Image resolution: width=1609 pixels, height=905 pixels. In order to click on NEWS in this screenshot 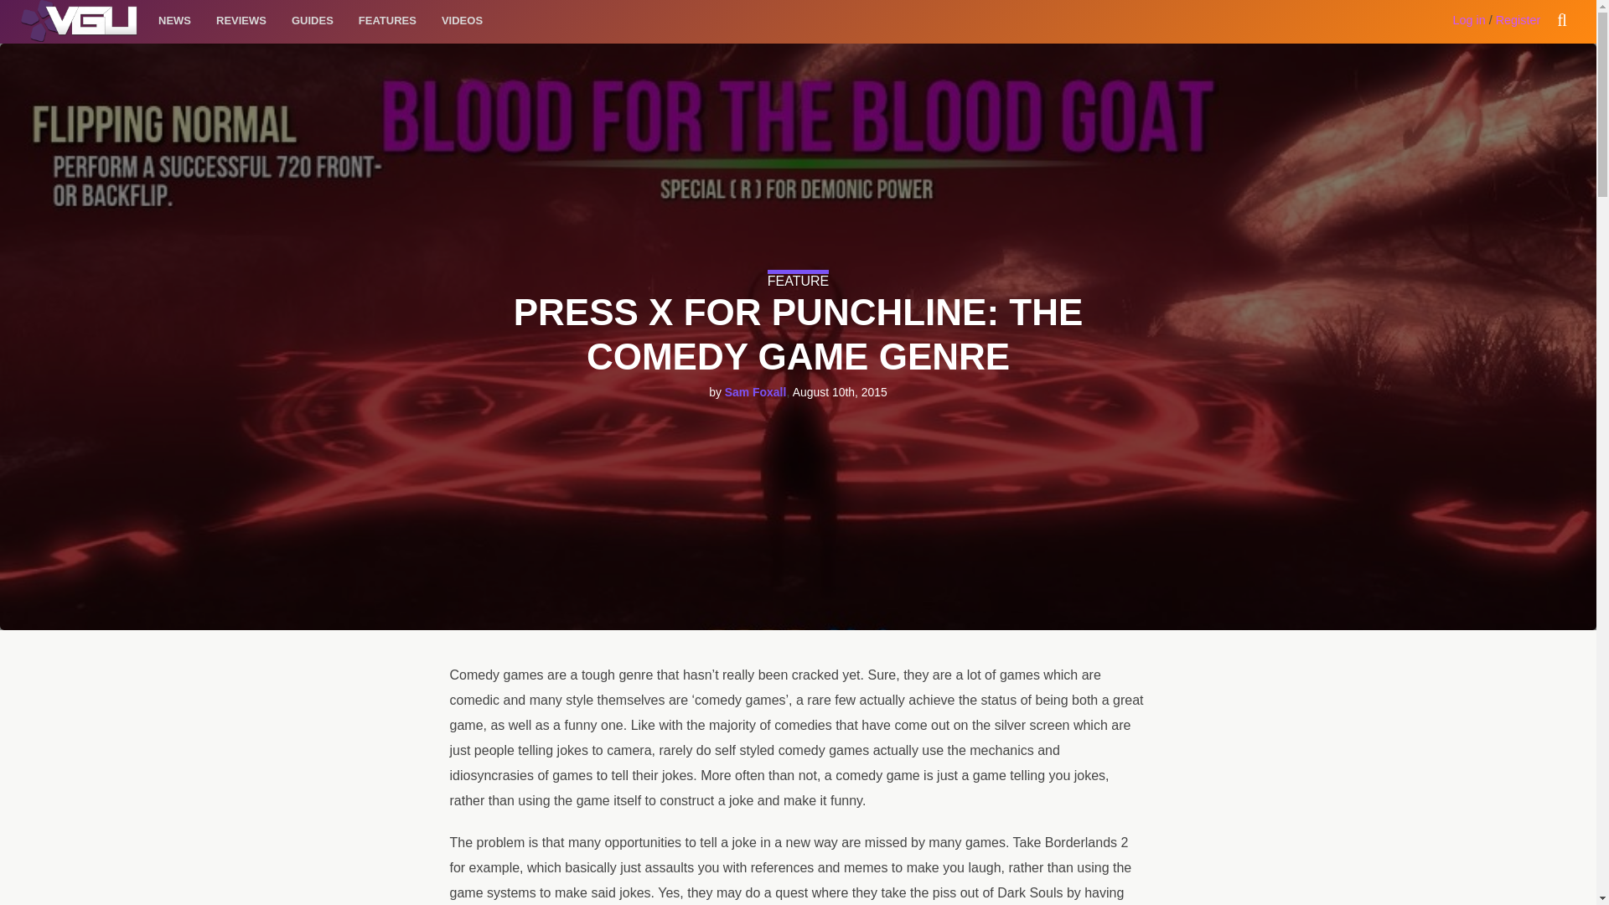, I will do `click(174, 20)`.